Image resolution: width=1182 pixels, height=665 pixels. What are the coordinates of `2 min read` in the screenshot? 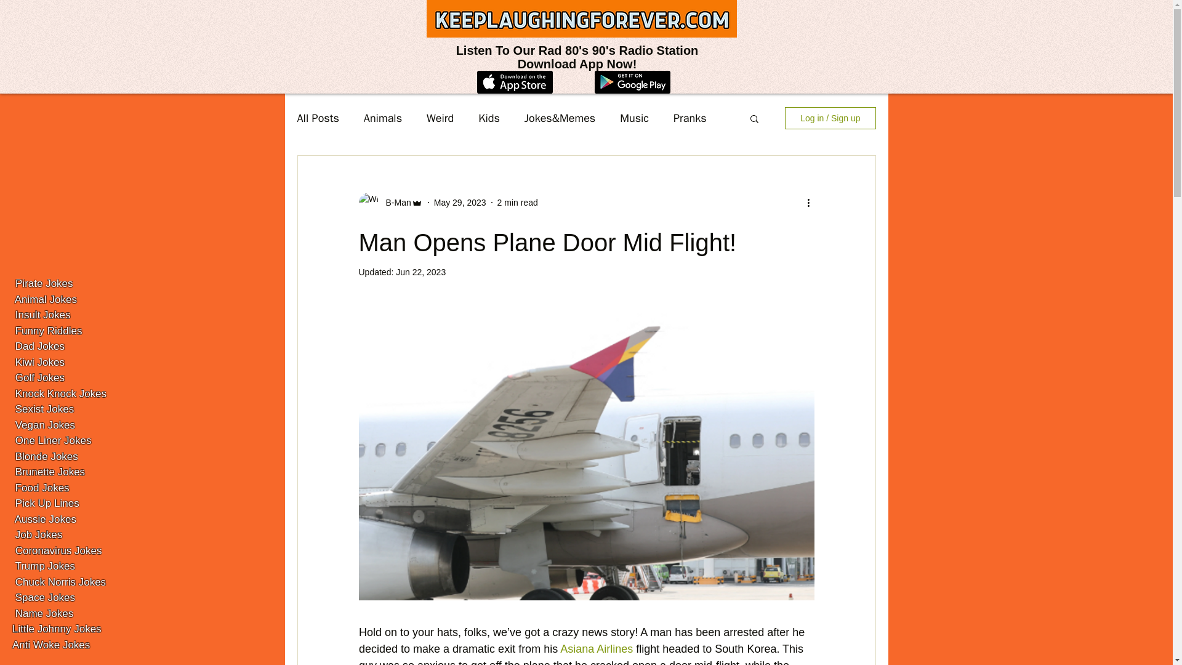 It's located at (517, 201).